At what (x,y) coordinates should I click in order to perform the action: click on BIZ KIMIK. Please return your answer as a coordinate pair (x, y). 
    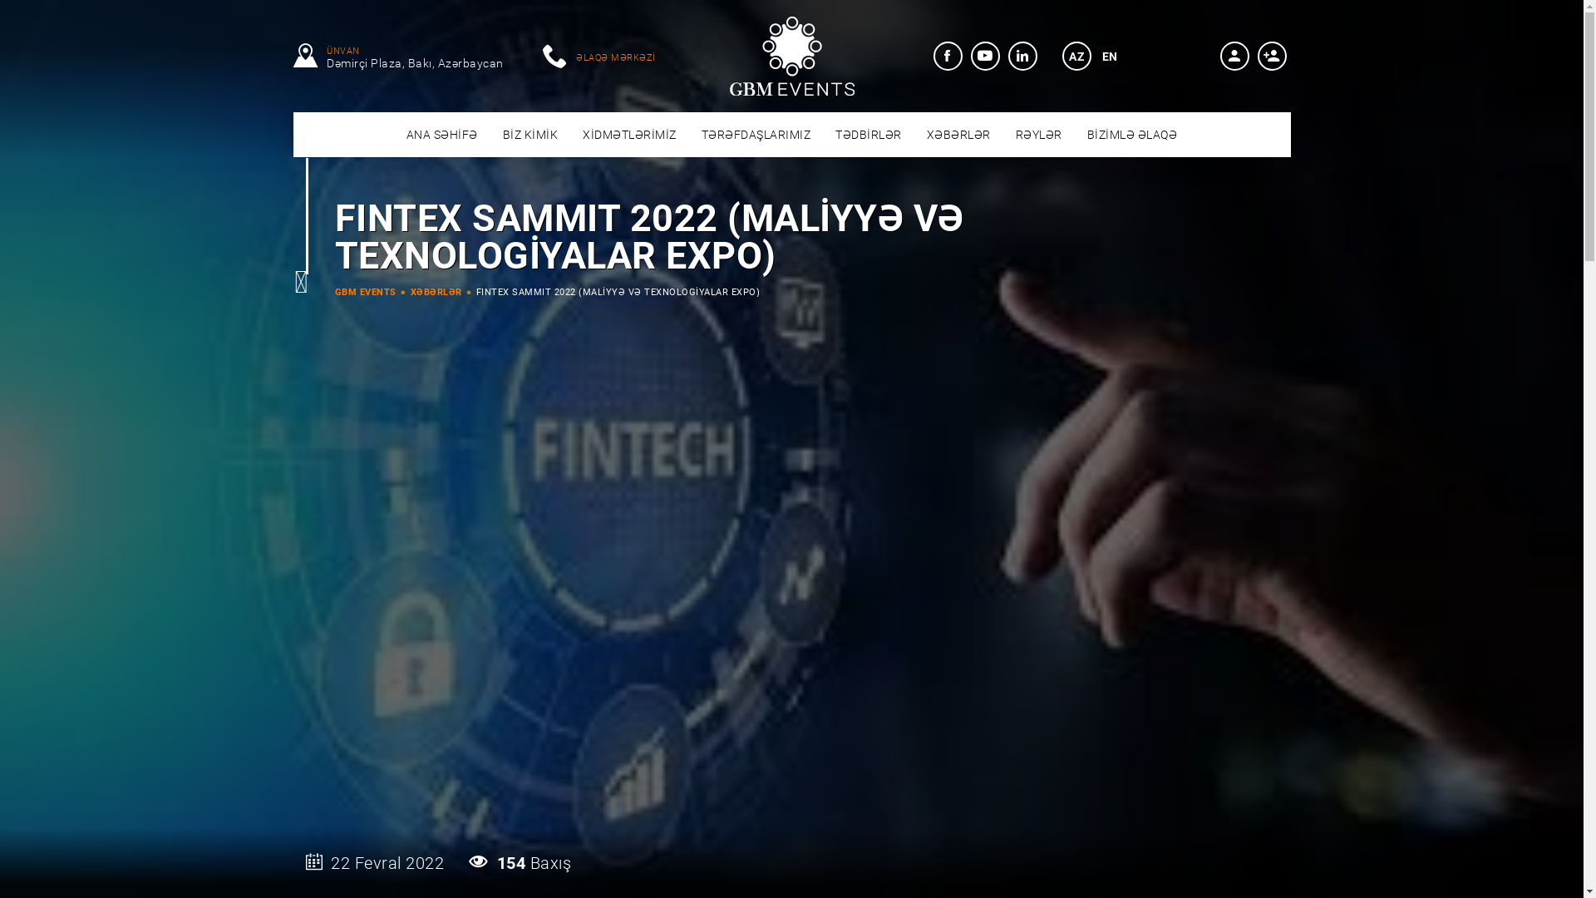
    Looking at the image, I should click on (530, 135).